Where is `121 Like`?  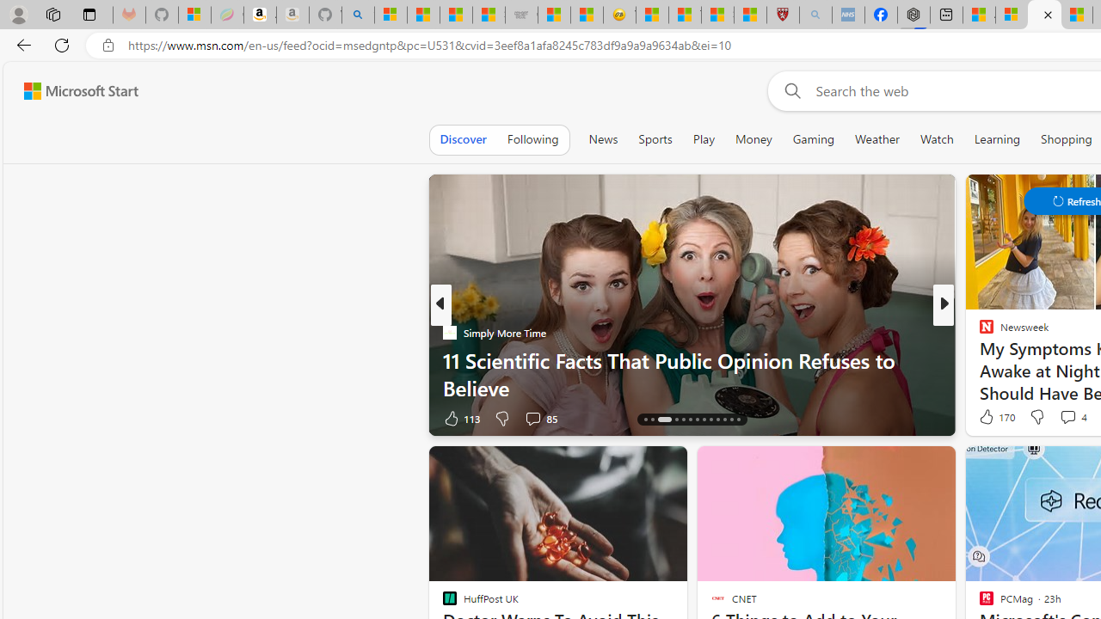 121 Like is located at coordinates (991, 418).